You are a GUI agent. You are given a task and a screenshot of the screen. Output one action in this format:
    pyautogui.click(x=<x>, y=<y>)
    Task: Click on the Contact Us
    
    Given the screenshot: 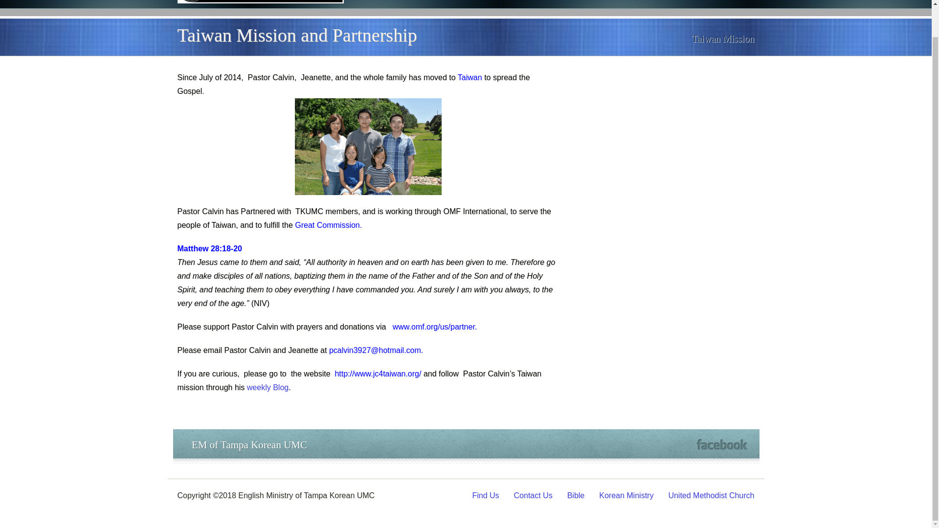 What is the action you would take?
    pyautogui.click(x=533, y=495)
    